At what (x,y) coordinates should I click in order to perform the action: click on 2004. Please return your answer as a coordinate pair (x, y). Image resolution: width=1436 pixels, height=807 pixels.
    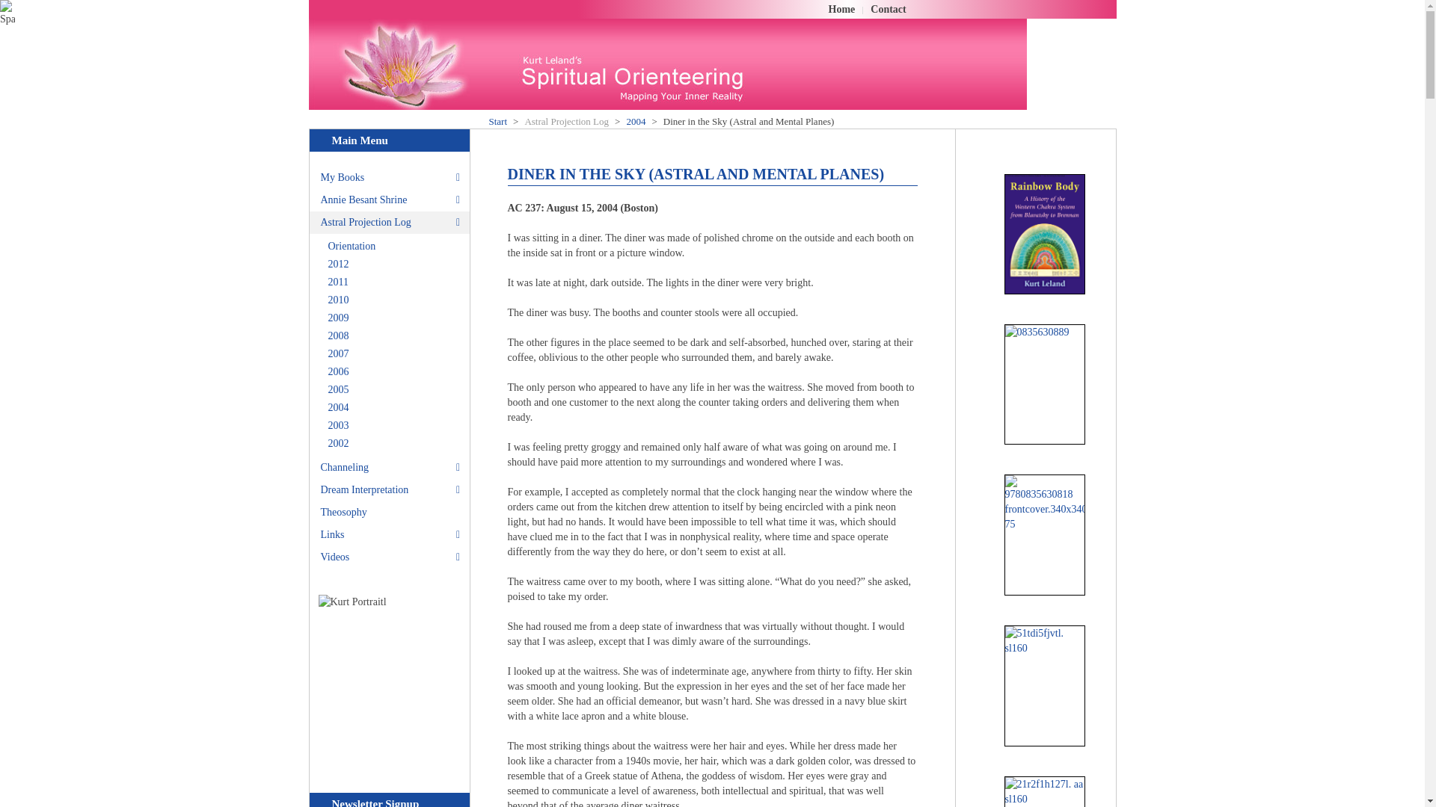
    Looking at the image, I should click on (636, 121).